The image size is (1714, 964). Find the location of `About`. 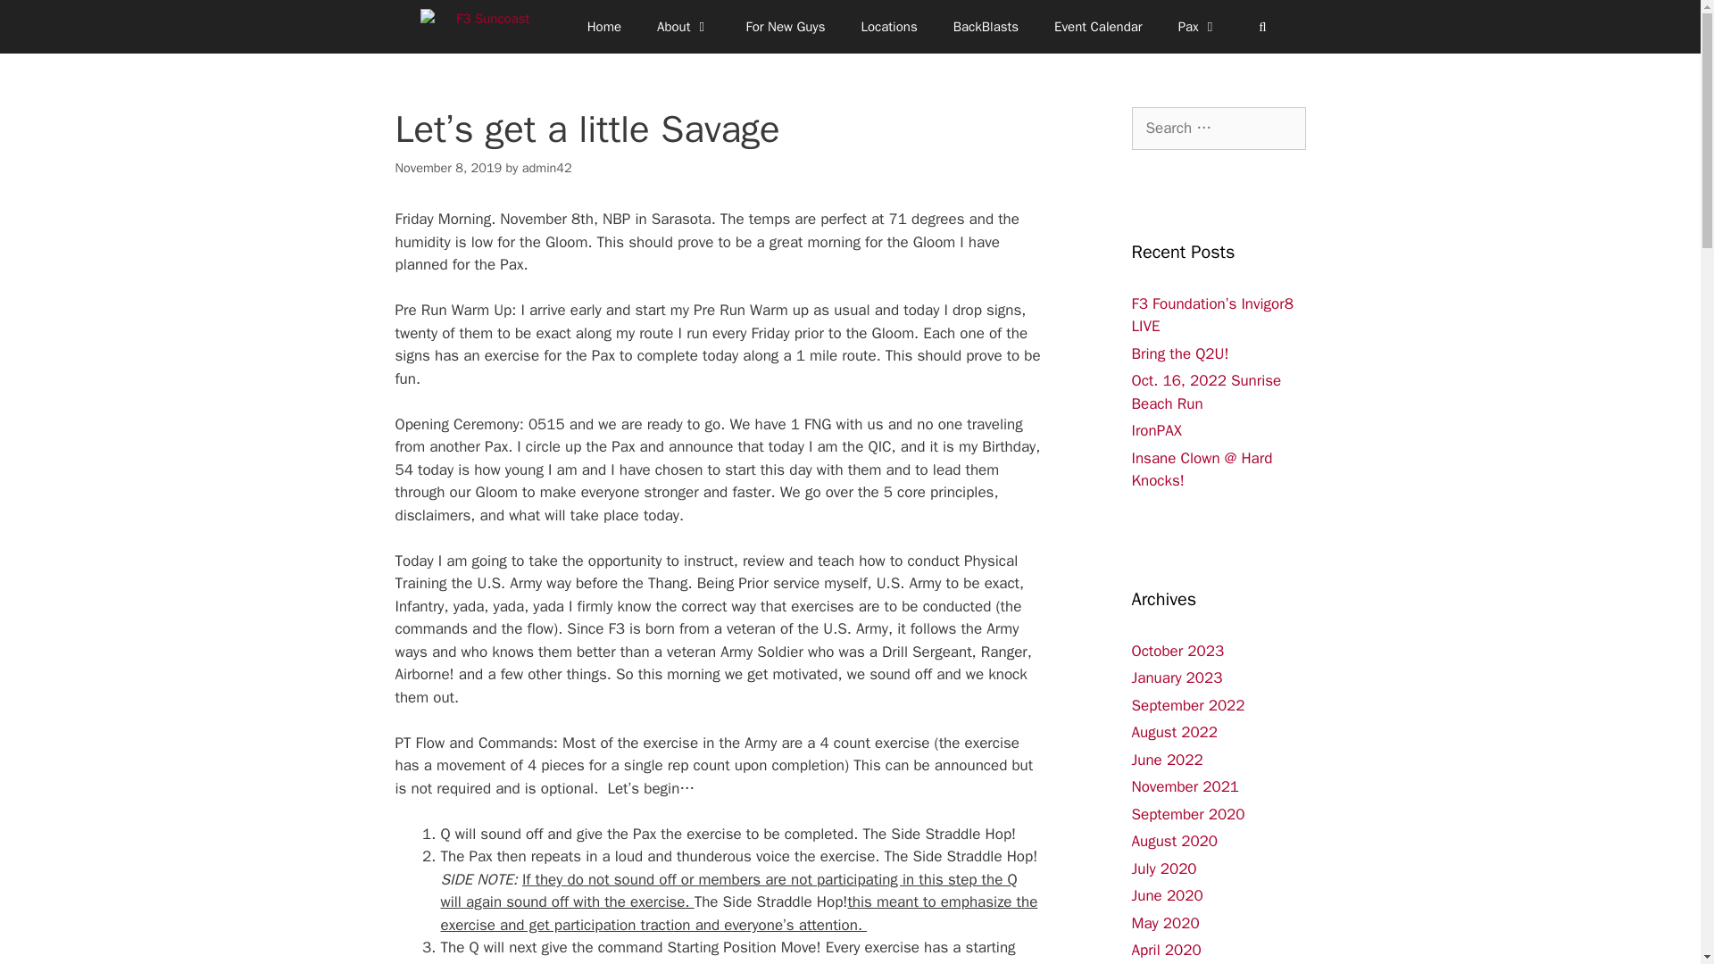

About is located at coordinates (683, 27).